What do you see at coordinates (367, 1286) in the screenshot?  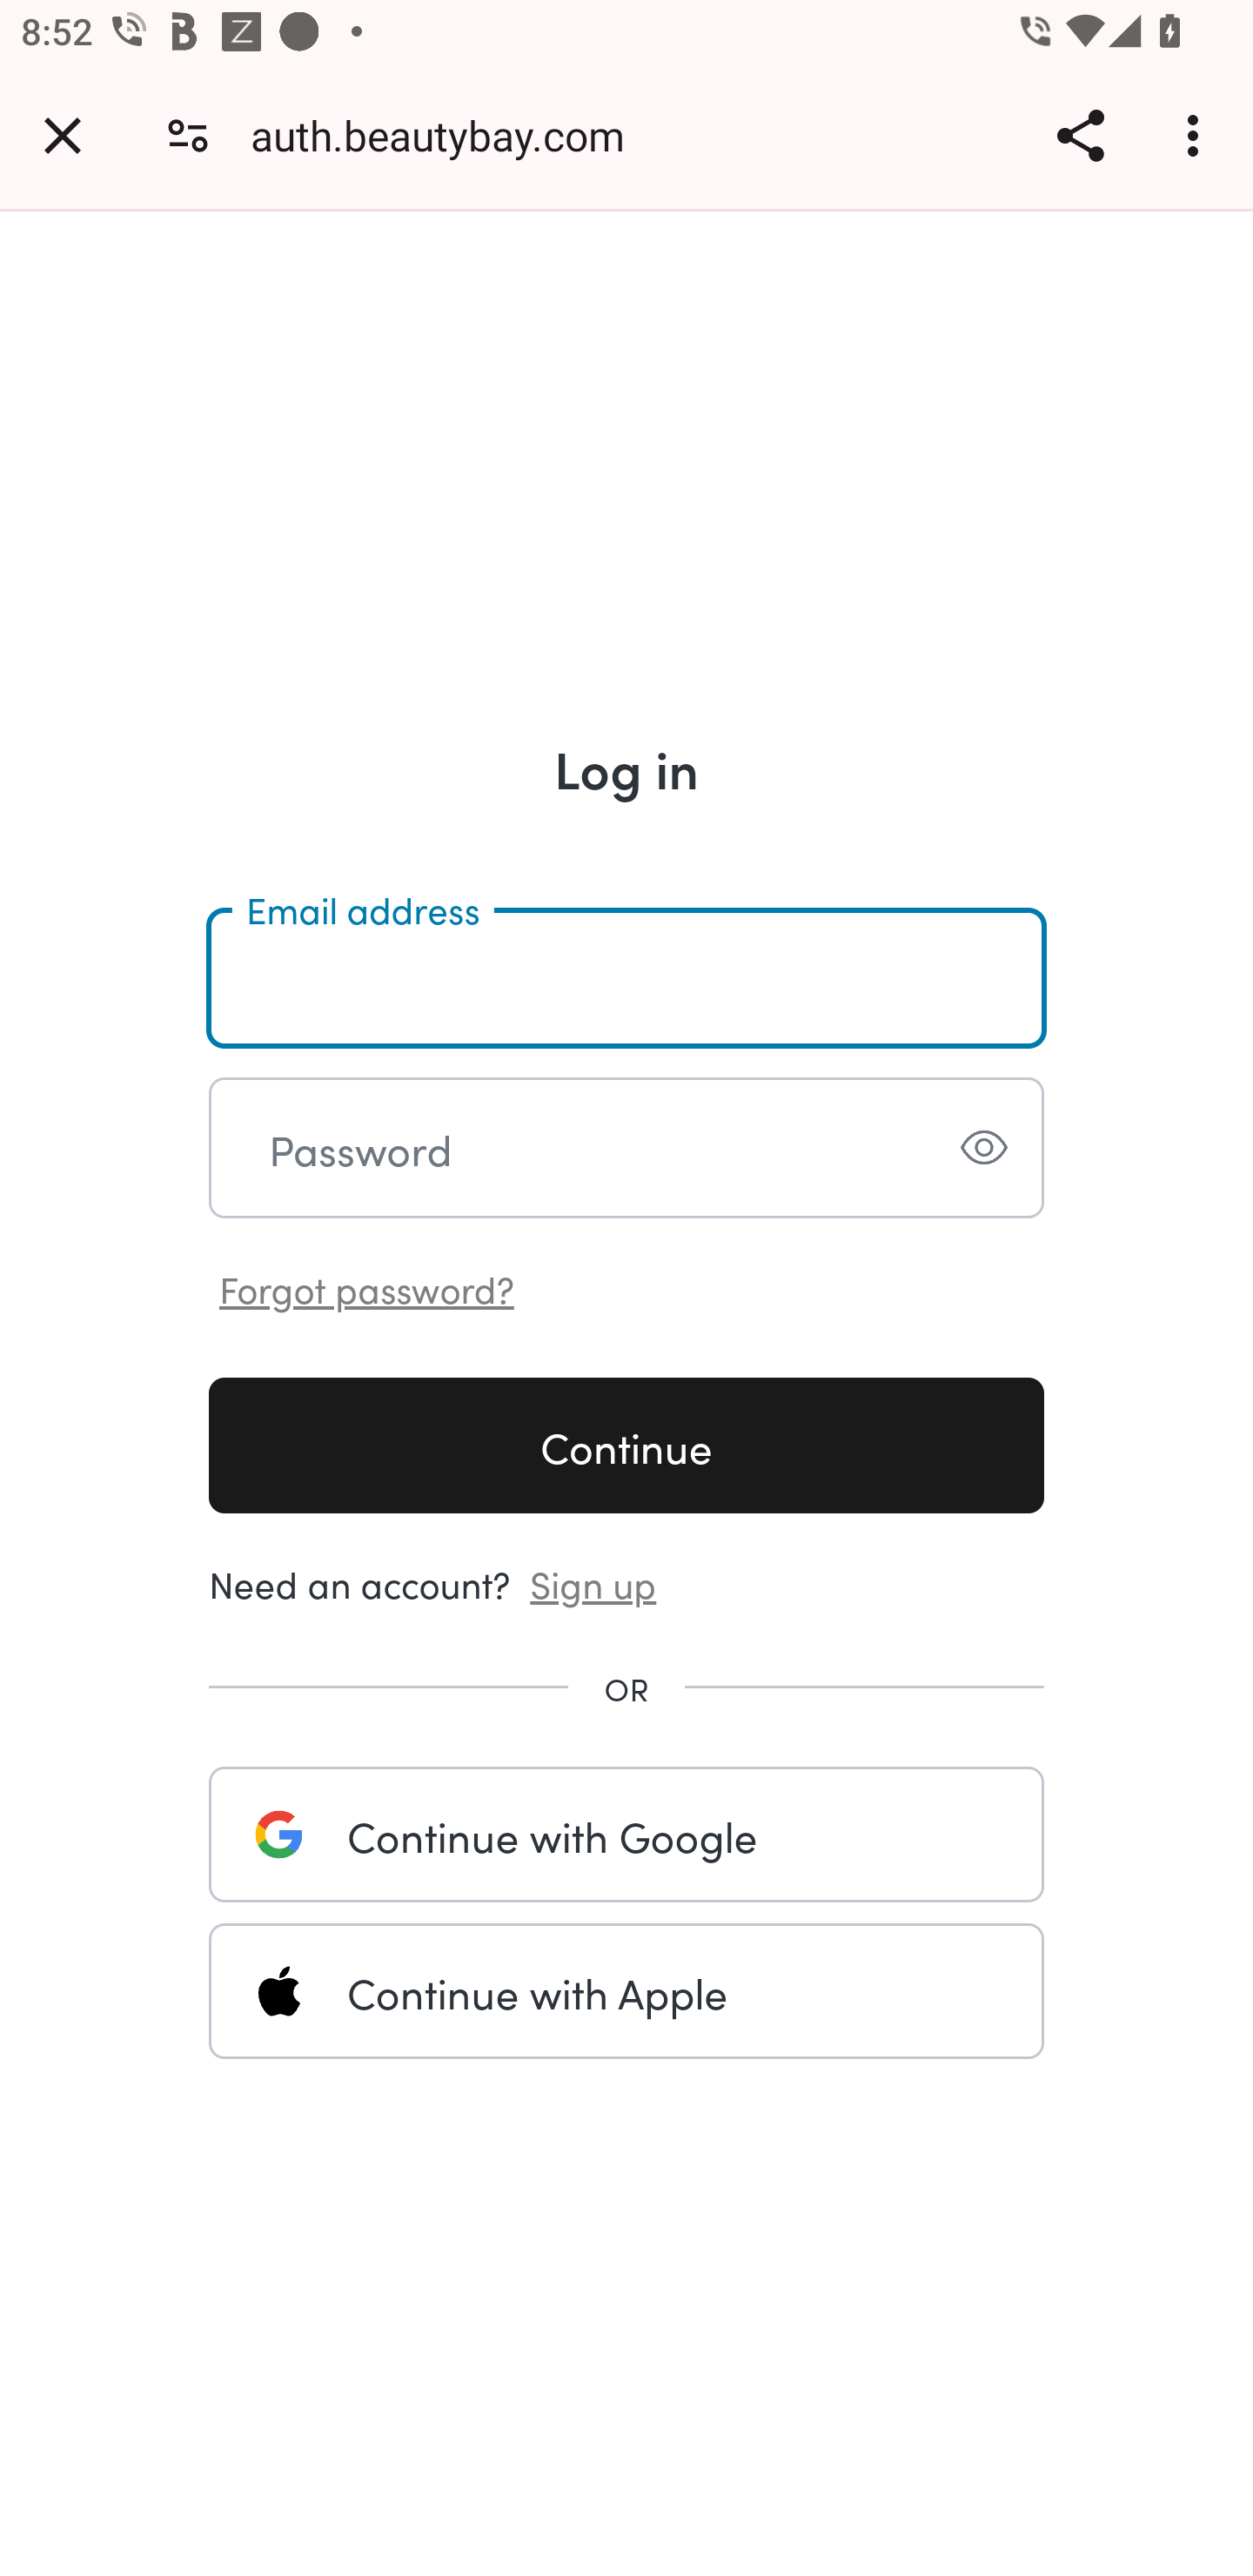 I see `Forgot password?` at bounding box center [367, 1286].